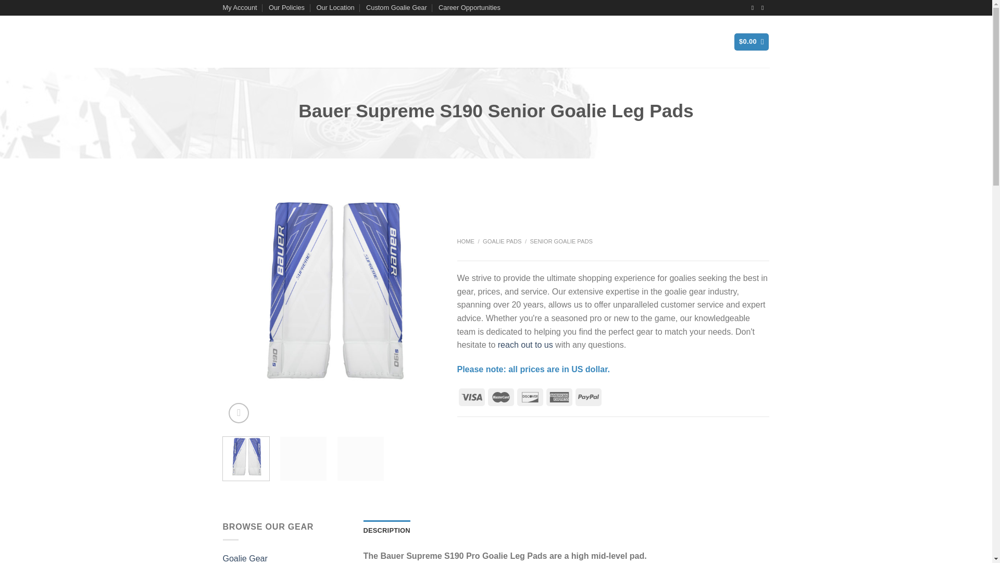 This screenshot has width=1000, height=563. I want to click on Our Policies, so click(286, 8).